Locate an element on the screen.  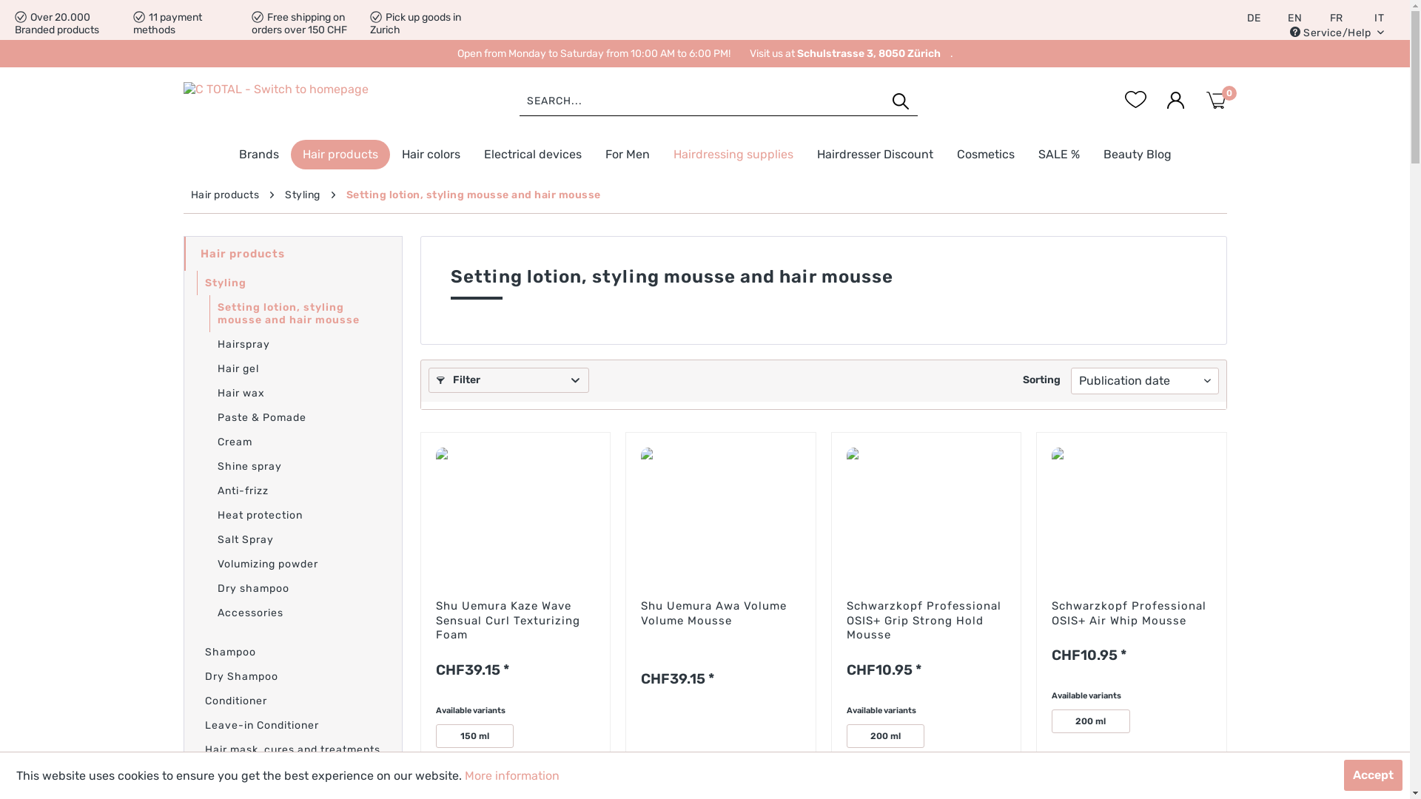
0 is located at coordinates (1216, 99).